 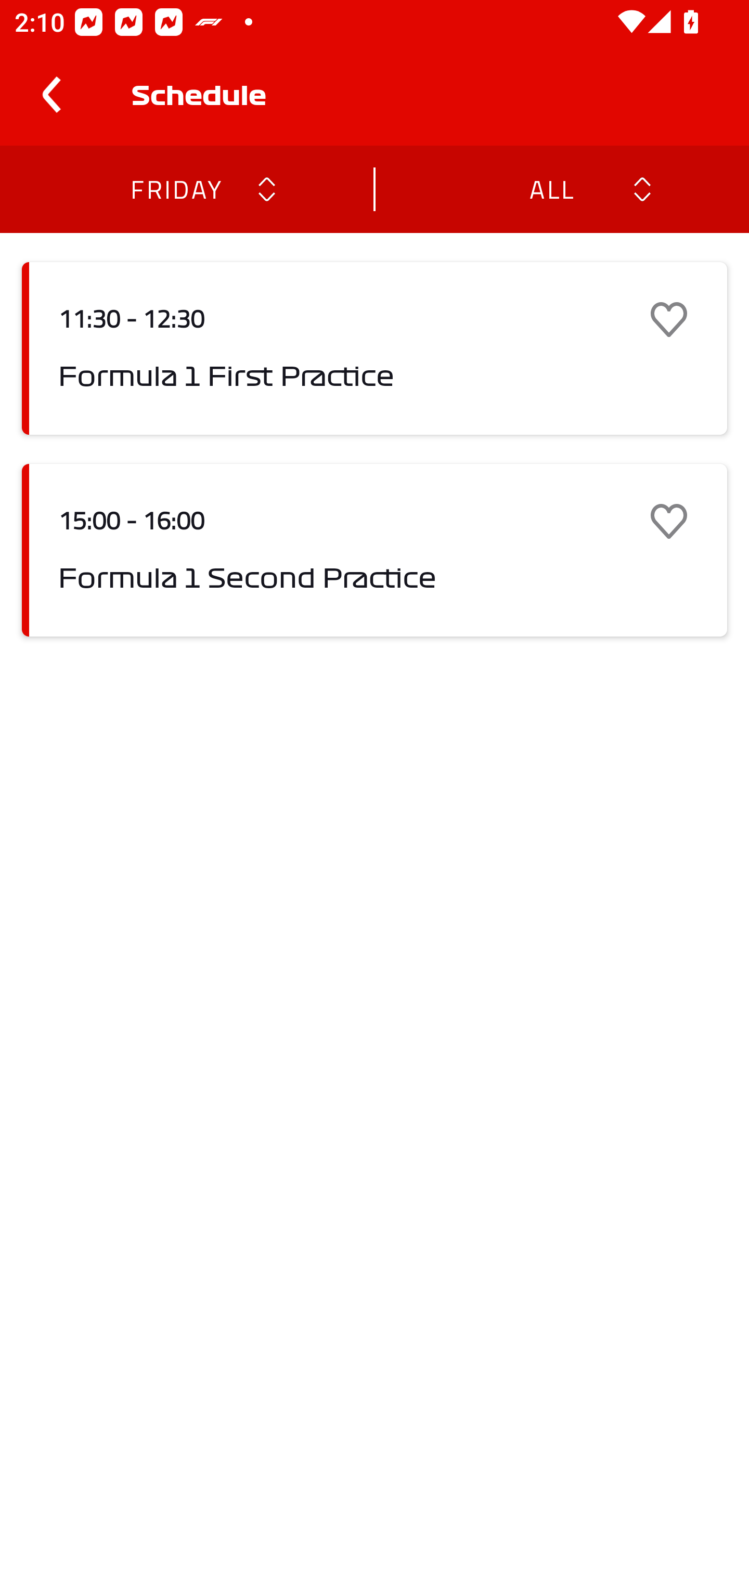 What do you see at coordinates (176, 188) in the screenshot?
I see `FRIDAY` at bounding box center [176, 188].